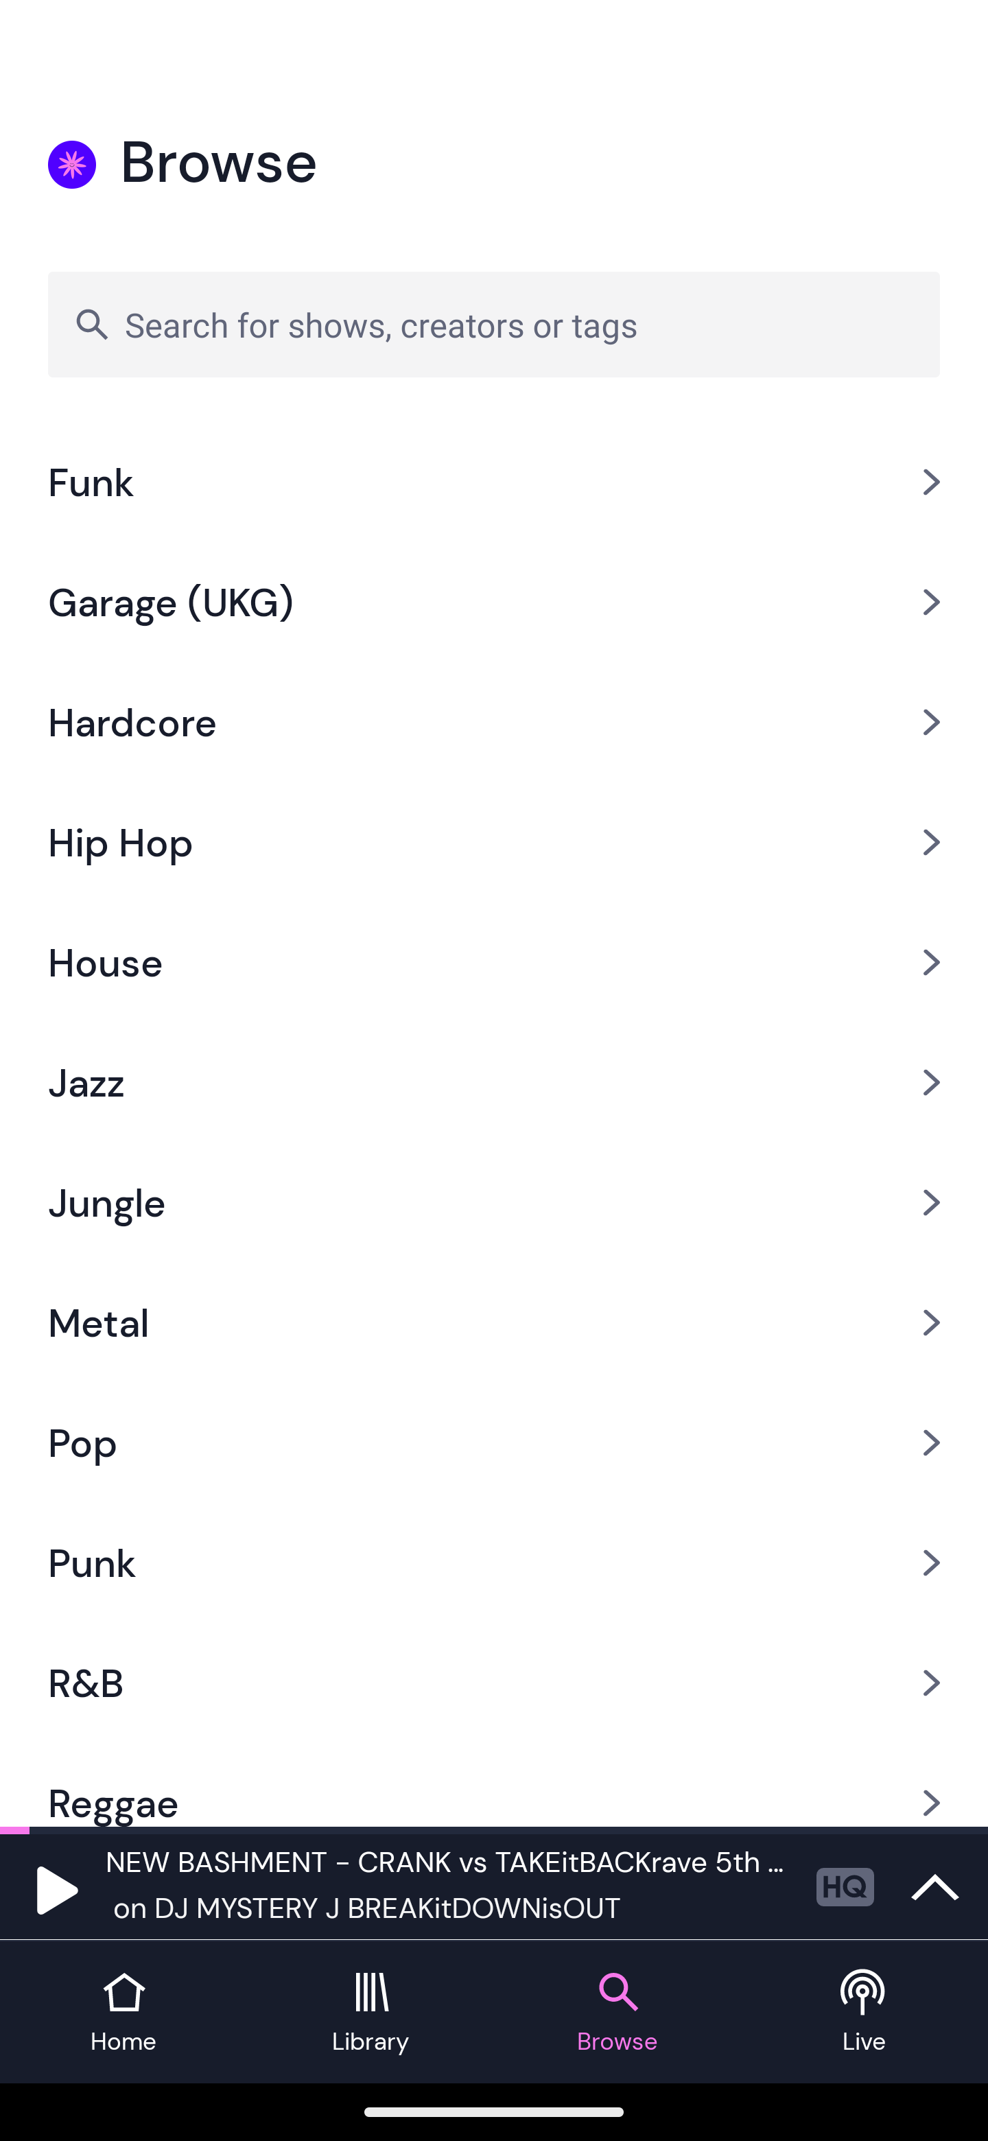  What do you see at coordinates (494, 1083) in the screenshot?
I see `Jazz` at bounding box center [494, 1083].